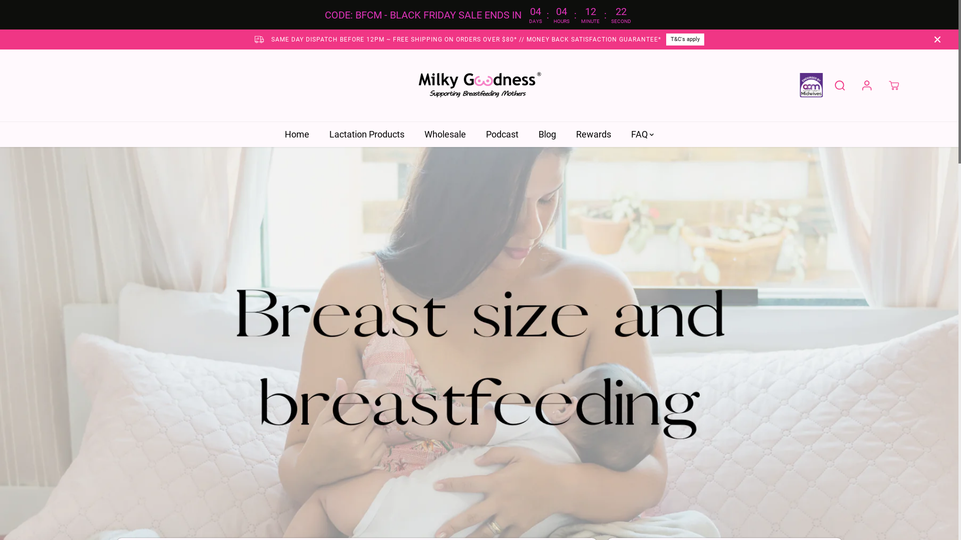  Describe the element at coordinates (867, 85) in the screenshot. I see `Log in` at that location.